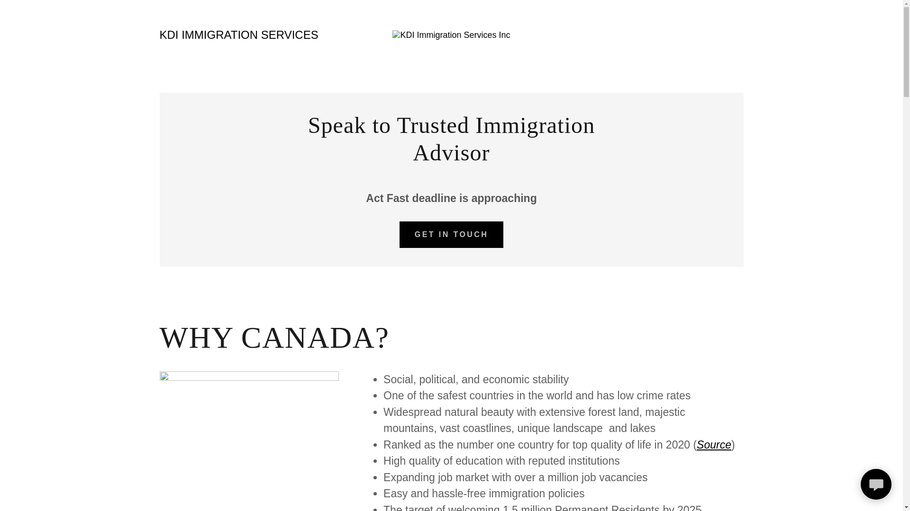 This screenshot has width=910, height=511. Describe the element at coordinates (451, 234) in the screenshot. I see `GET IN TOUCH` at that location.